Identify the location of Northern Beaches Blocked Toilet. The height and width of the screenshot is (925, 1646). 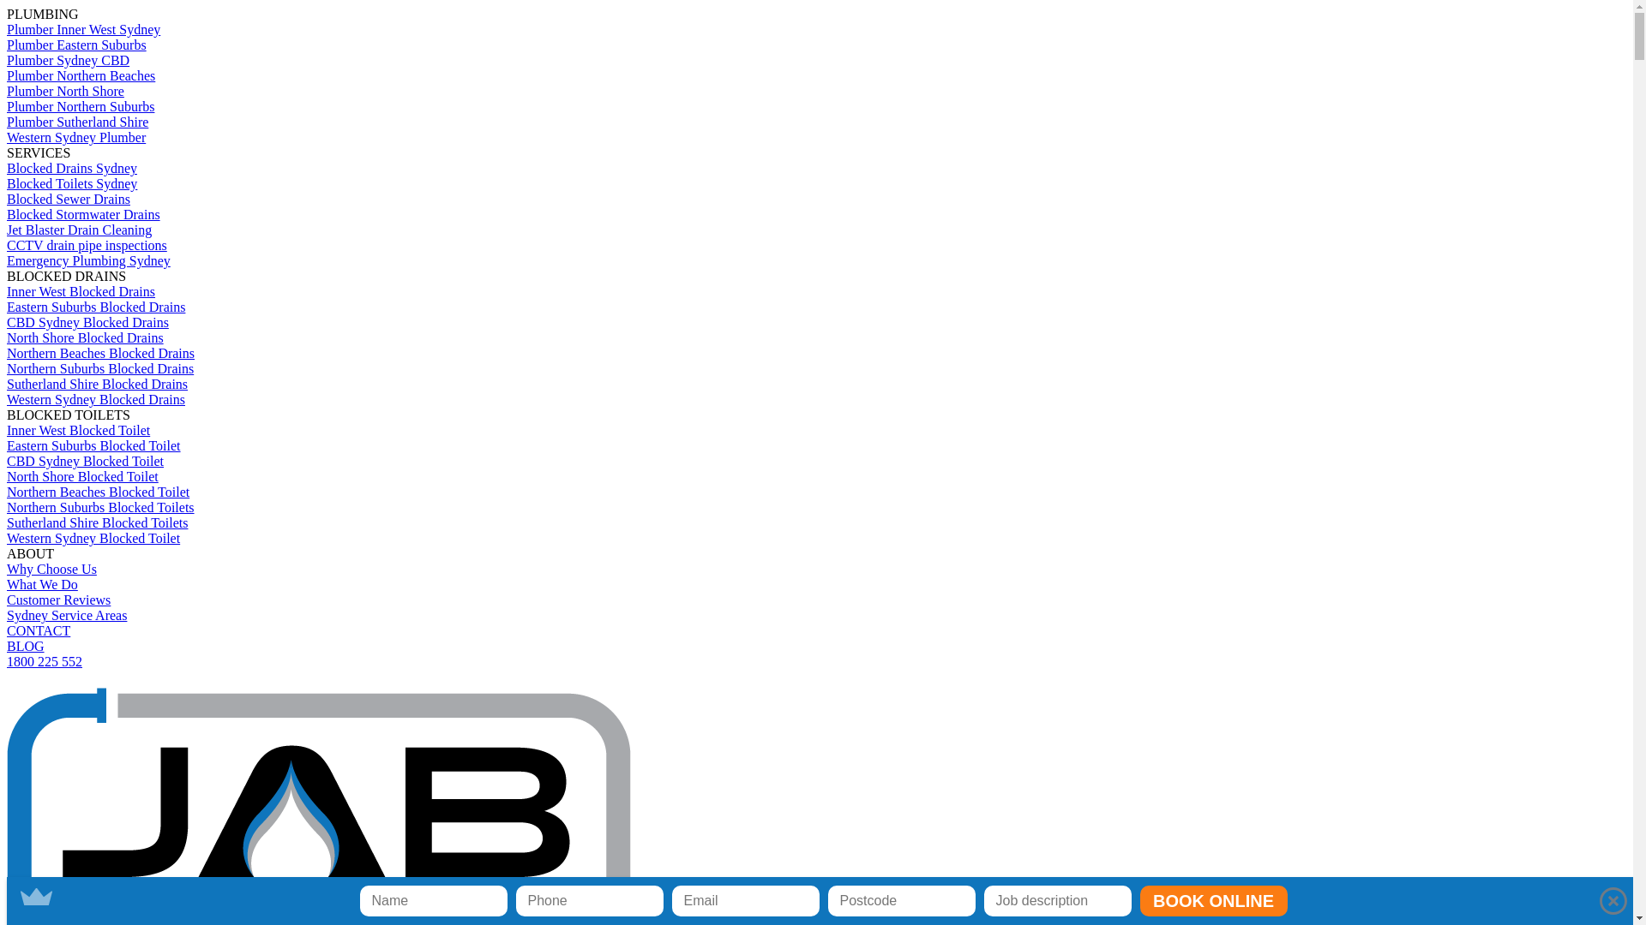
(98, 492).